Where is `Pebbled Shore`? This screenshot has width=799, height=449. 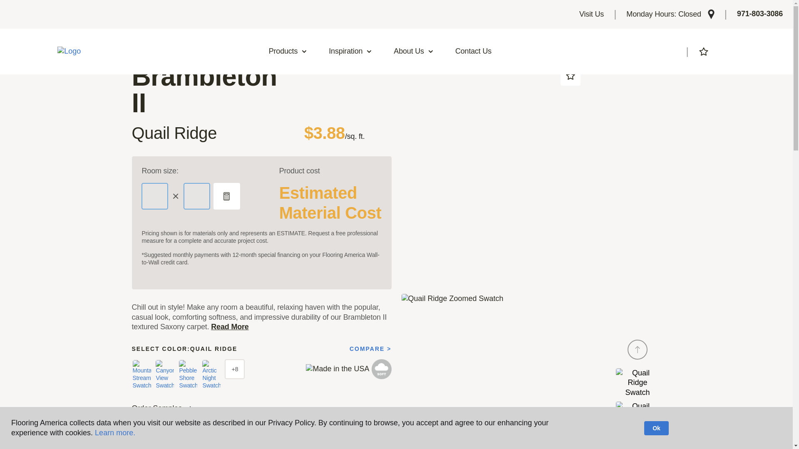
Pebbled Shore is located at coordinates (188, 375).